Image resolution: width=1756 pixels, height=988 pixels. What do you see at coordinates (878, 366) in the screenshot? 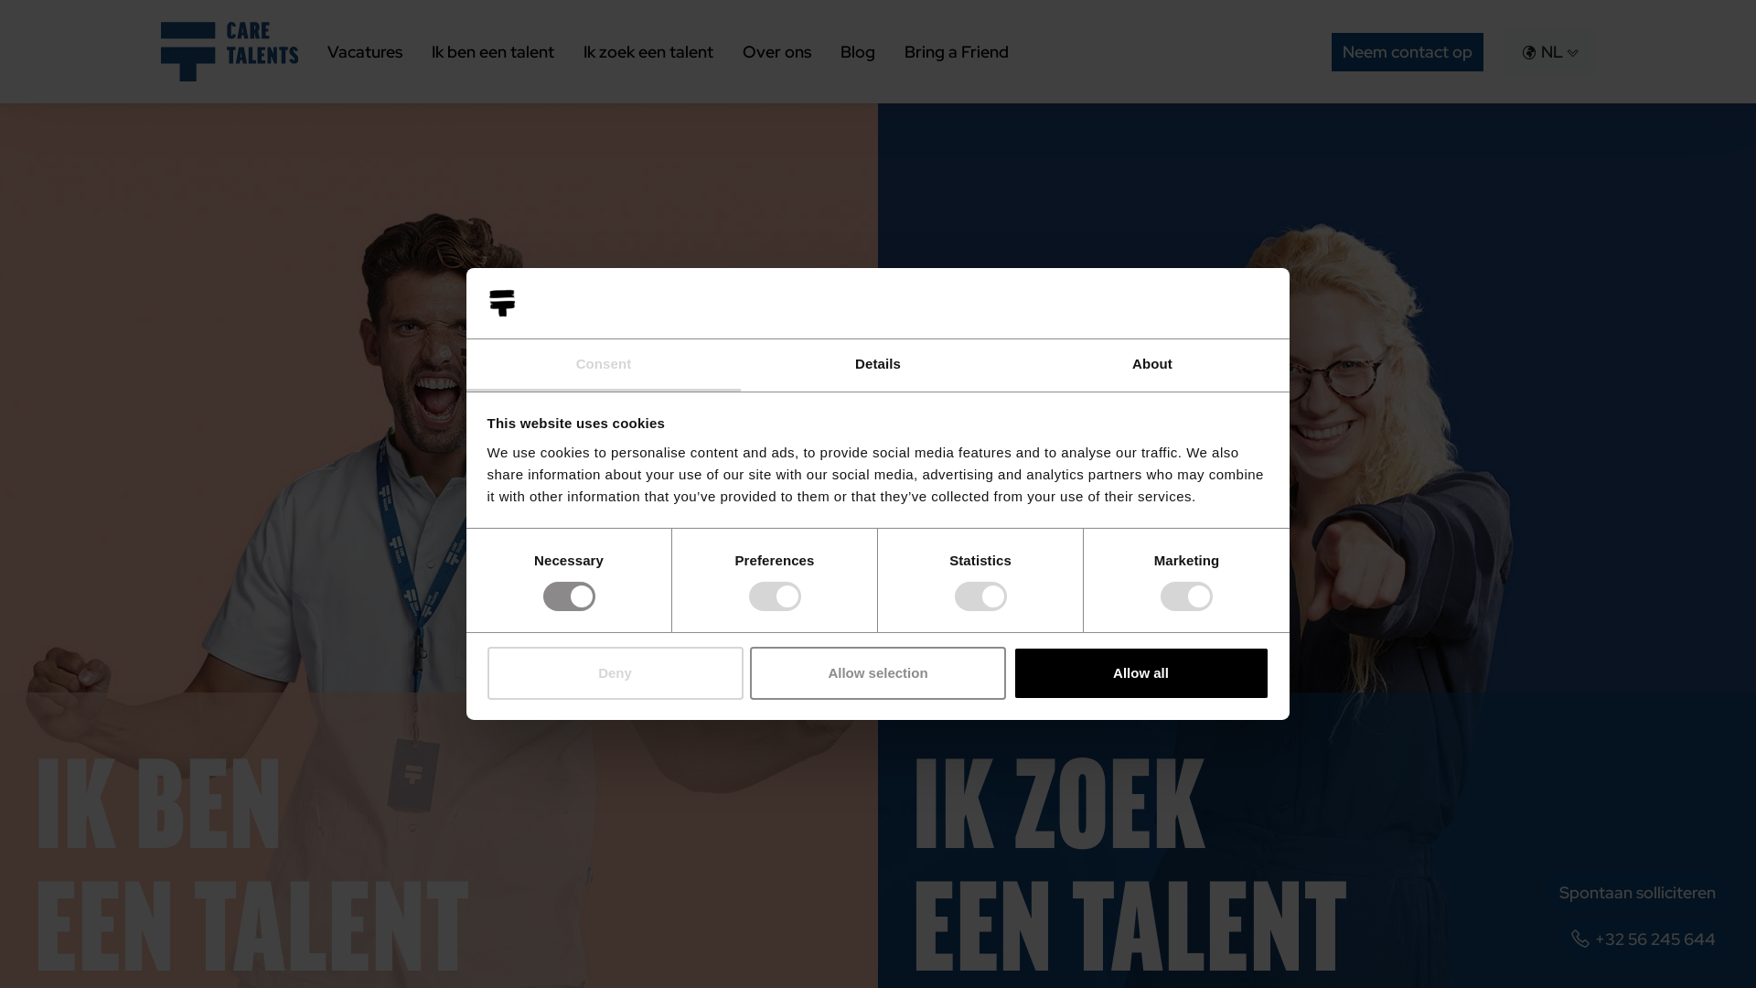
I see `Details` at bounding box center [878, 366].